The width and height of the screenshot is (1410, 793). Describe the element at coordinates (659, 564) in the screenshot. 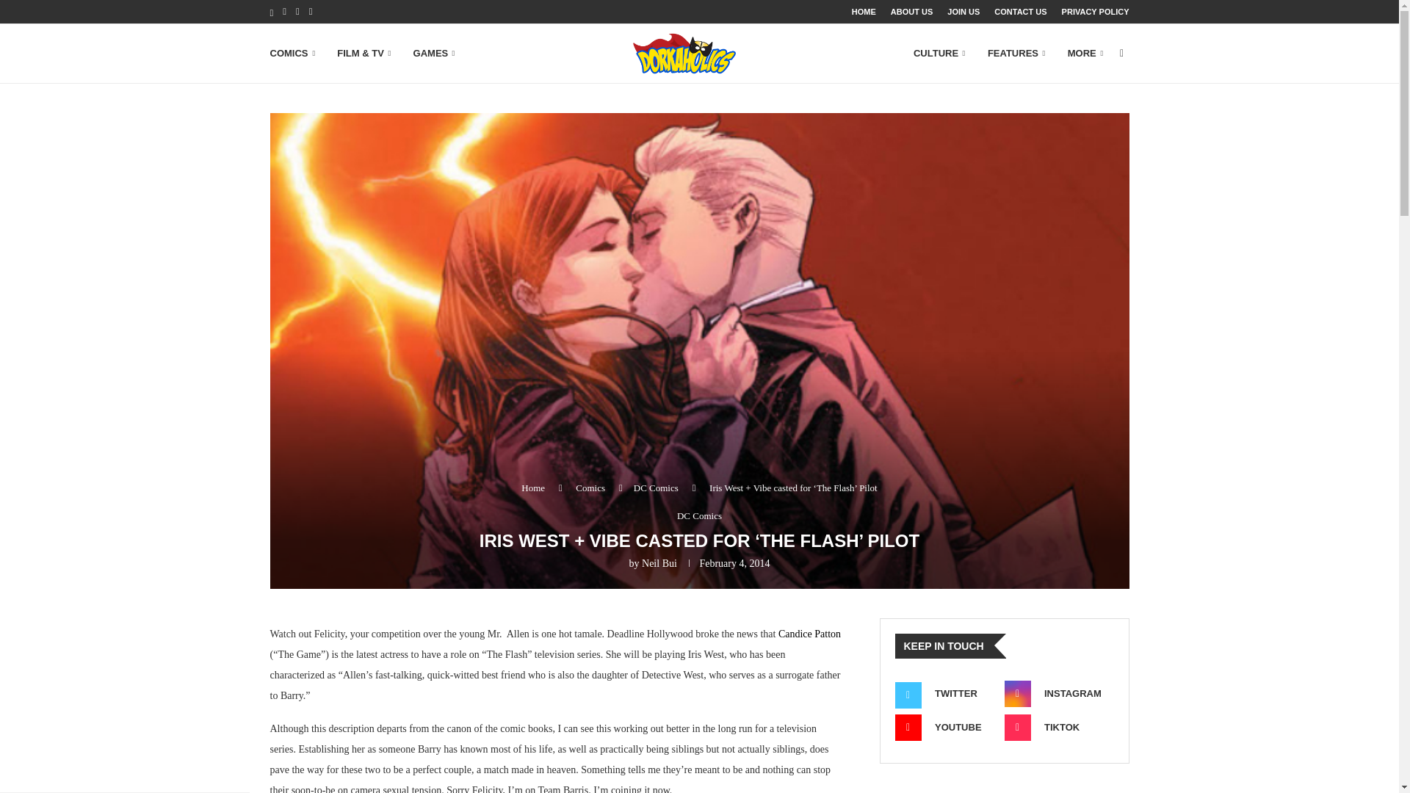

I see `Neil Bui` at that location.